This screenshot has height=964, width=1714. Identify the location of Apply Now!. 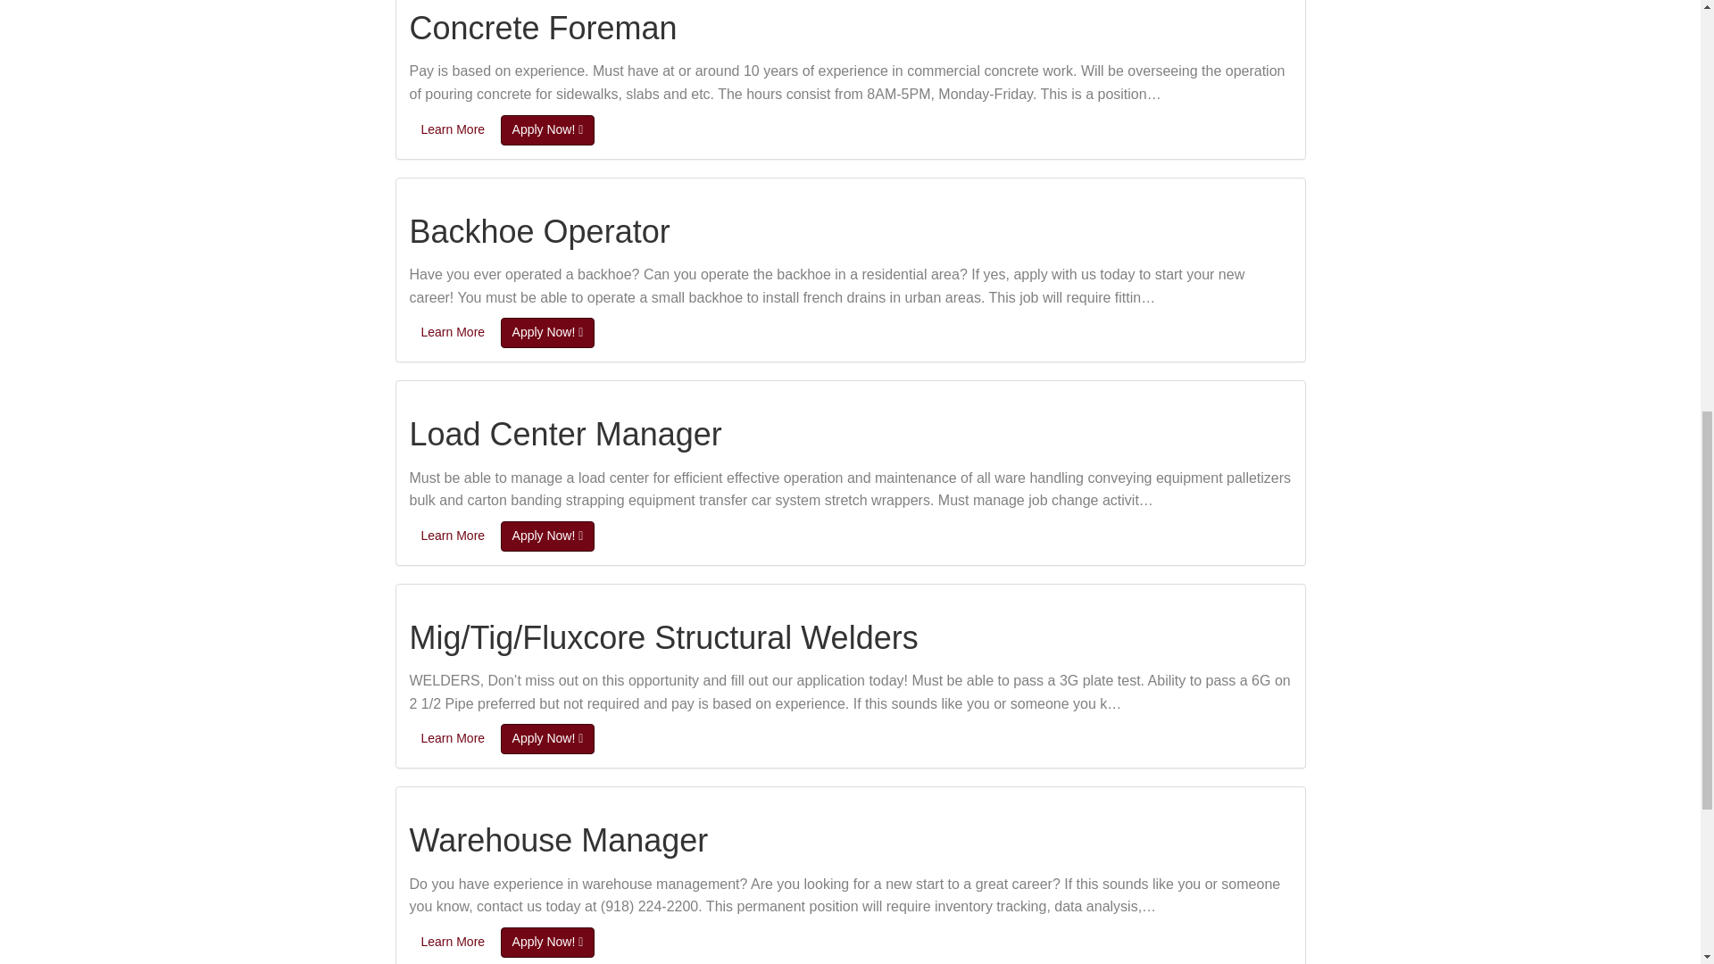
(547, 332).